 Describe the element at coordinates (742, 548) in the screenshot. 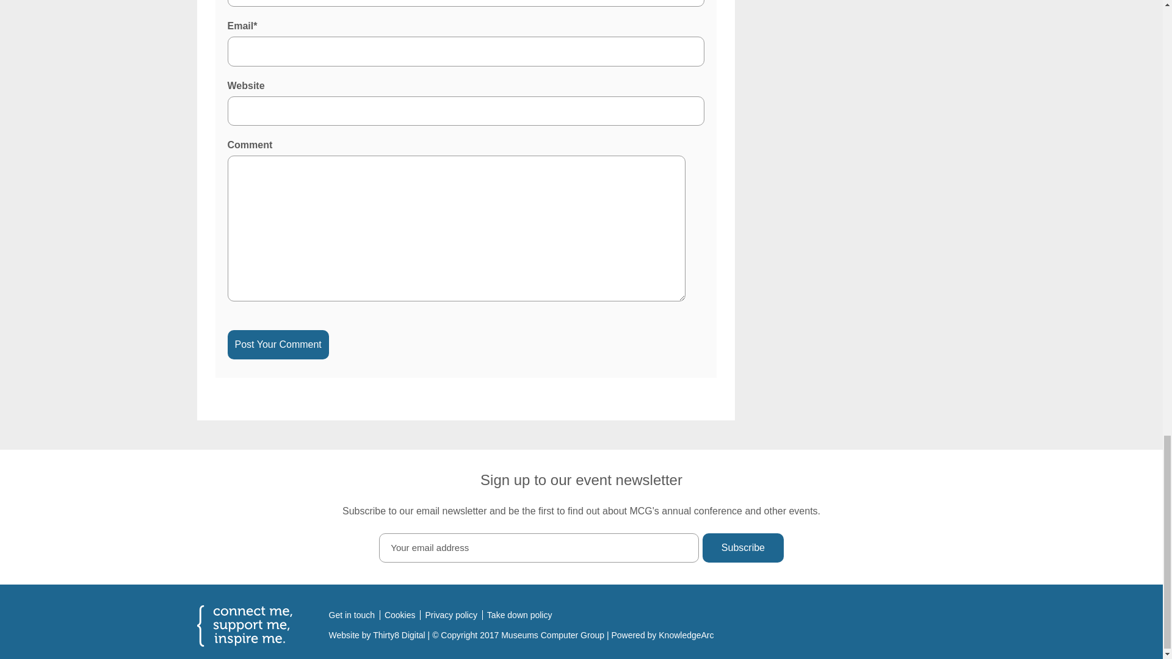

I see `Subscribe` at that location.